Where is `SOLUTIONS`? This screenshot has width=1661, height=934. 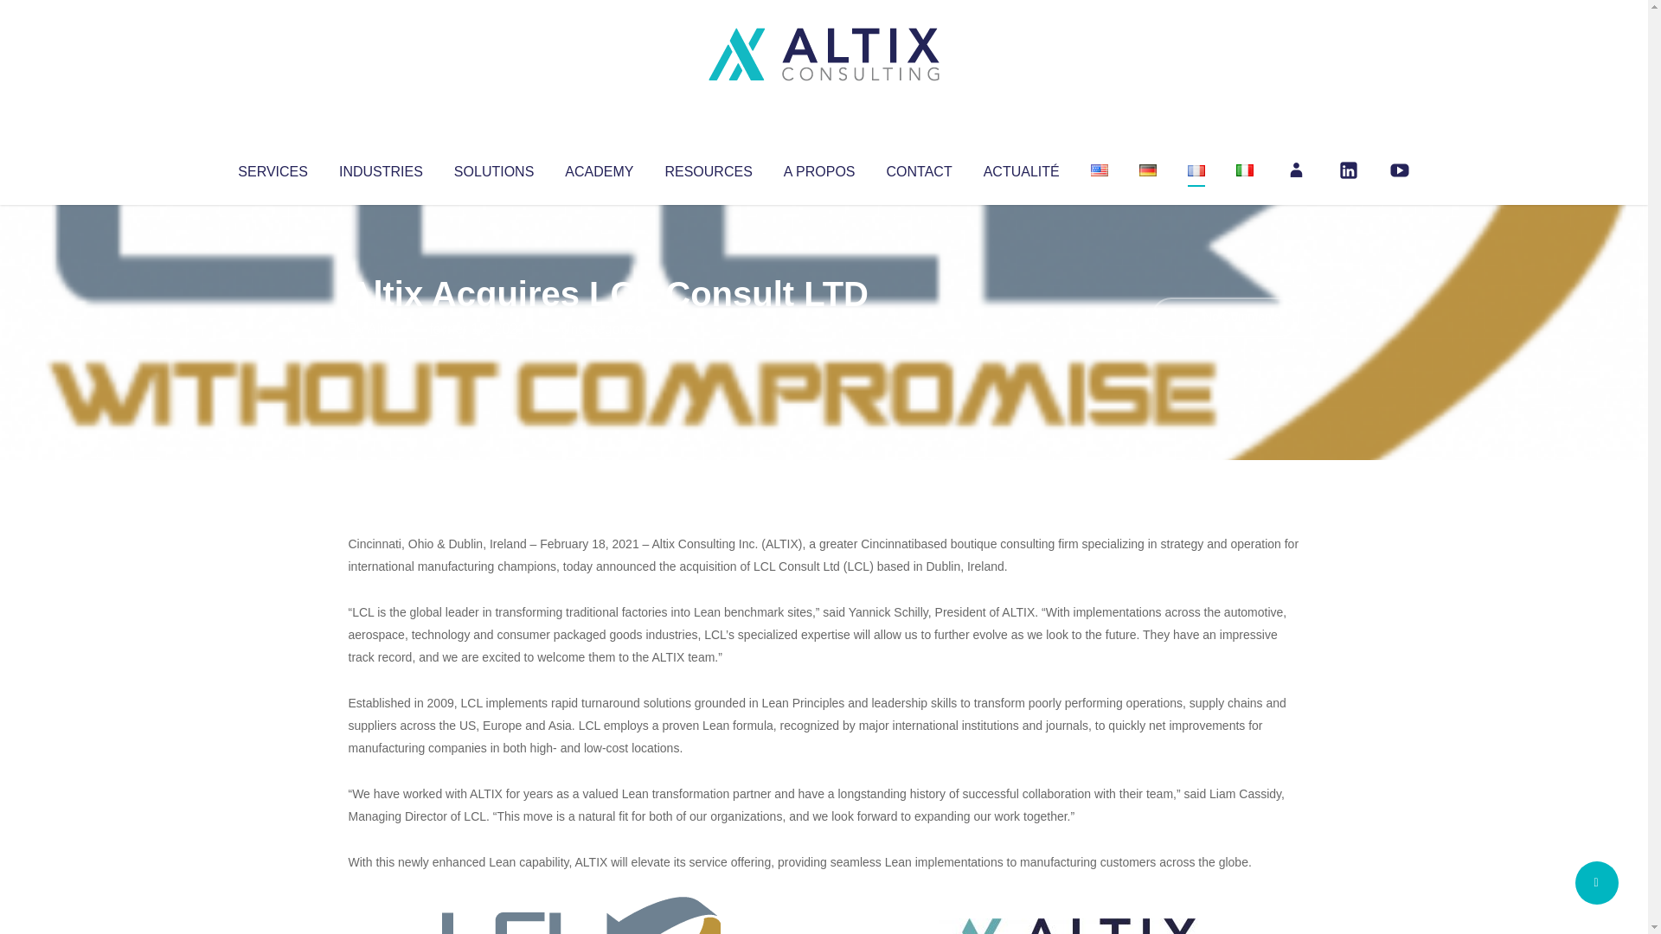
SOLUTIONS is located at coordinates (493, 168).